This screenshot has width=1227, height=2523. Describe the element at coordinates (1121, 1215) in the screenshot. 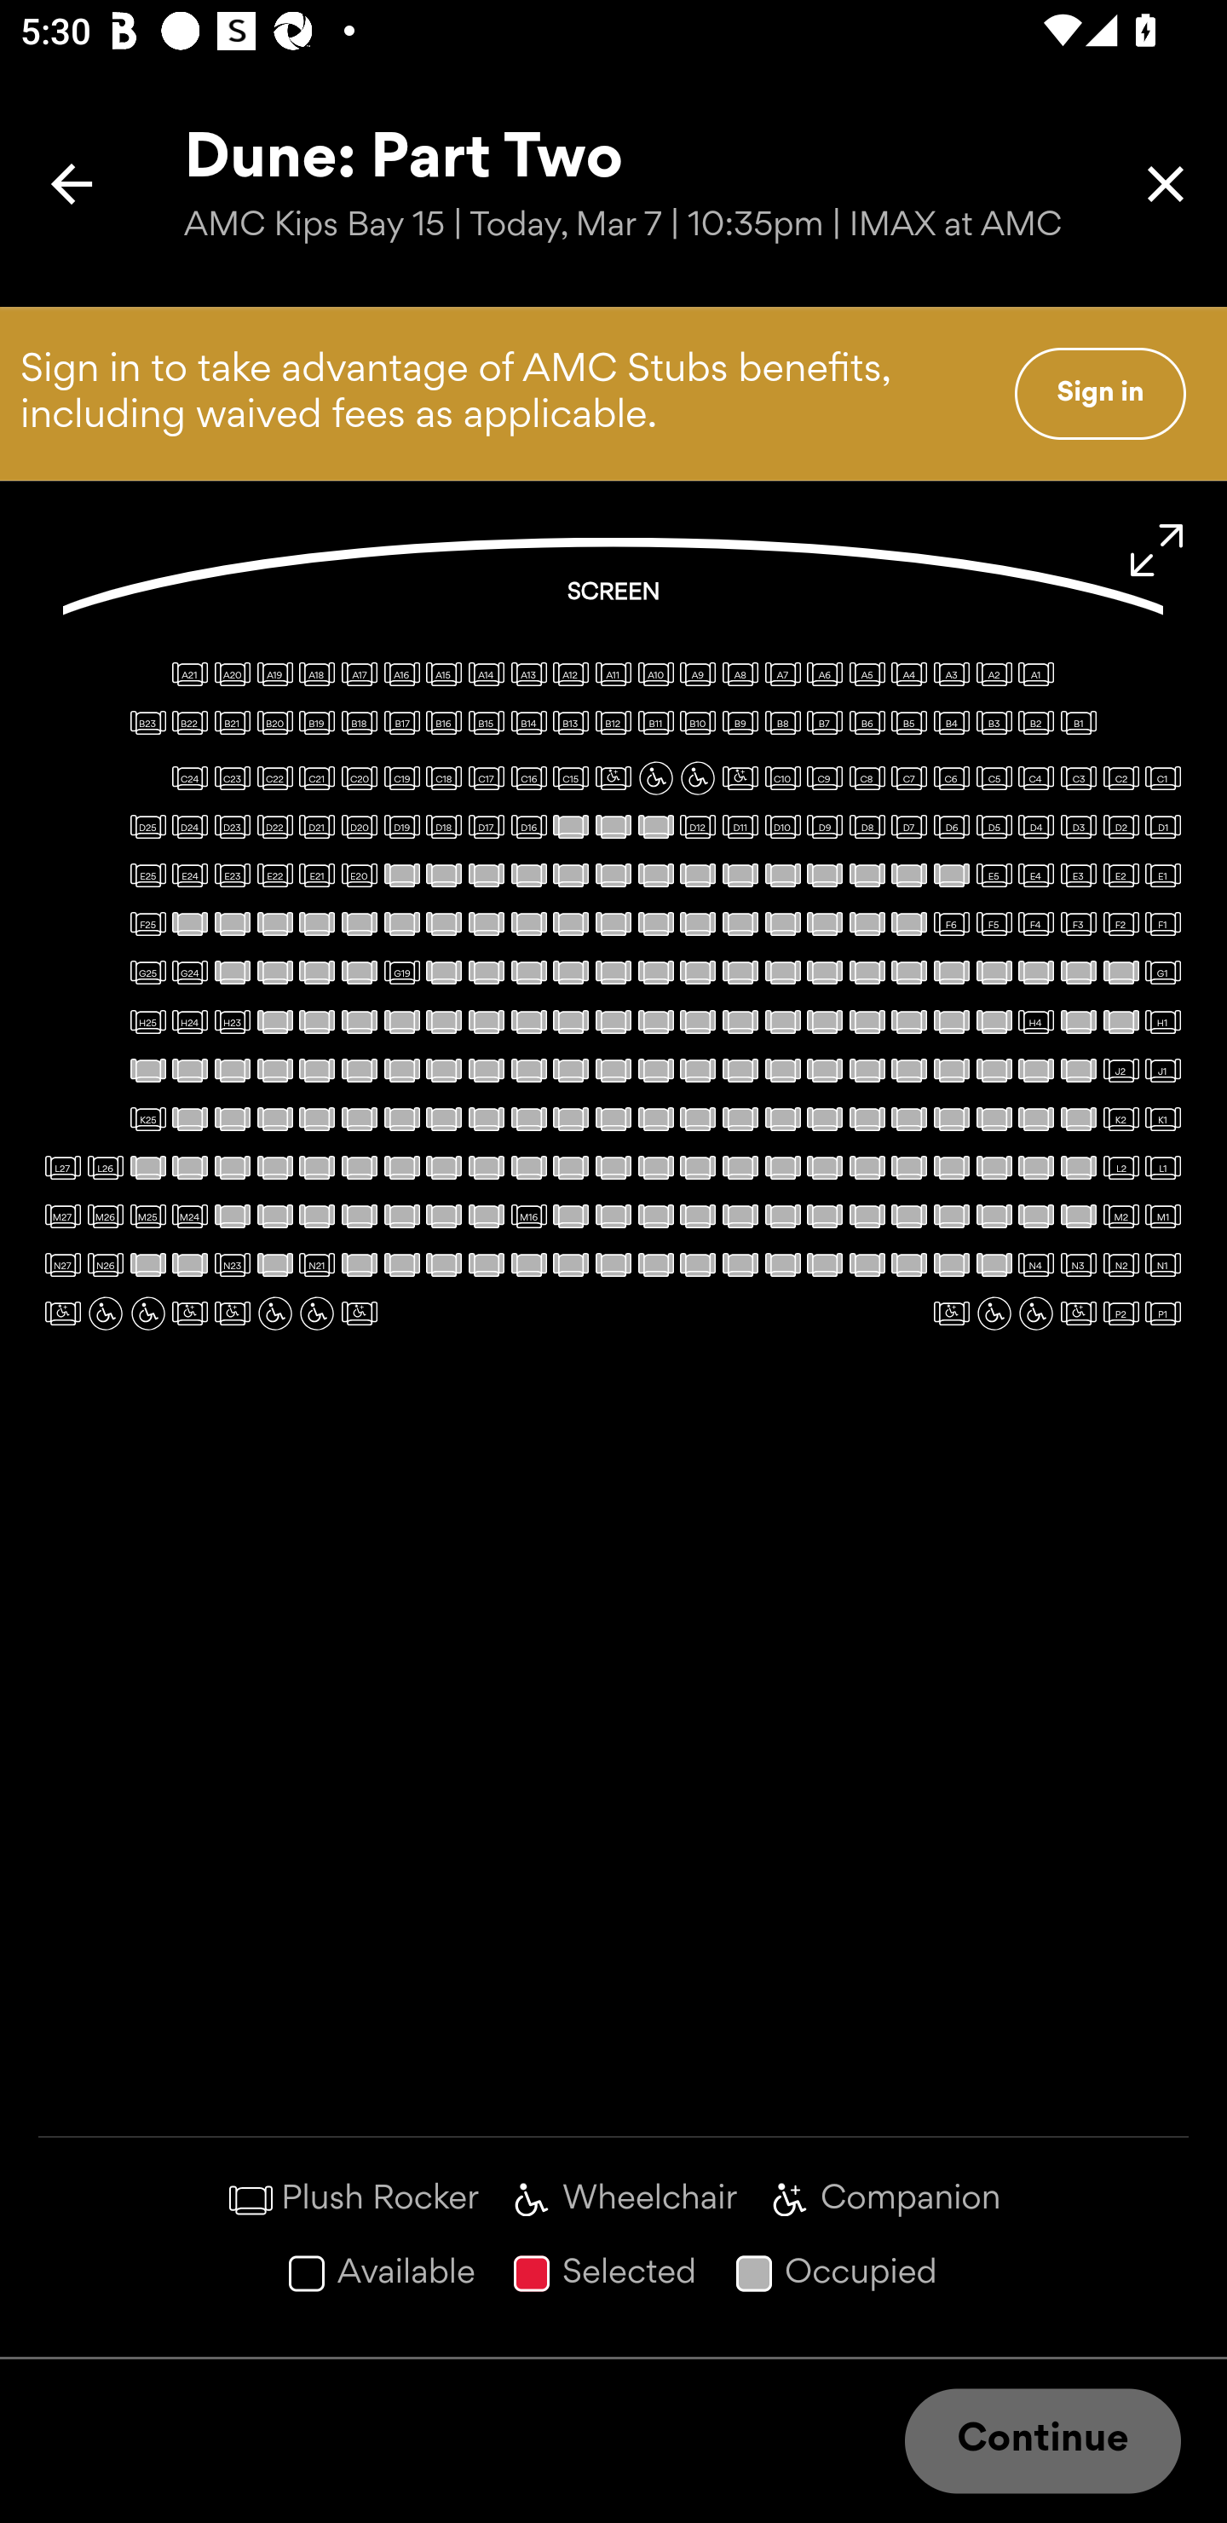

I see `M2, Regular seat, available` at that location.